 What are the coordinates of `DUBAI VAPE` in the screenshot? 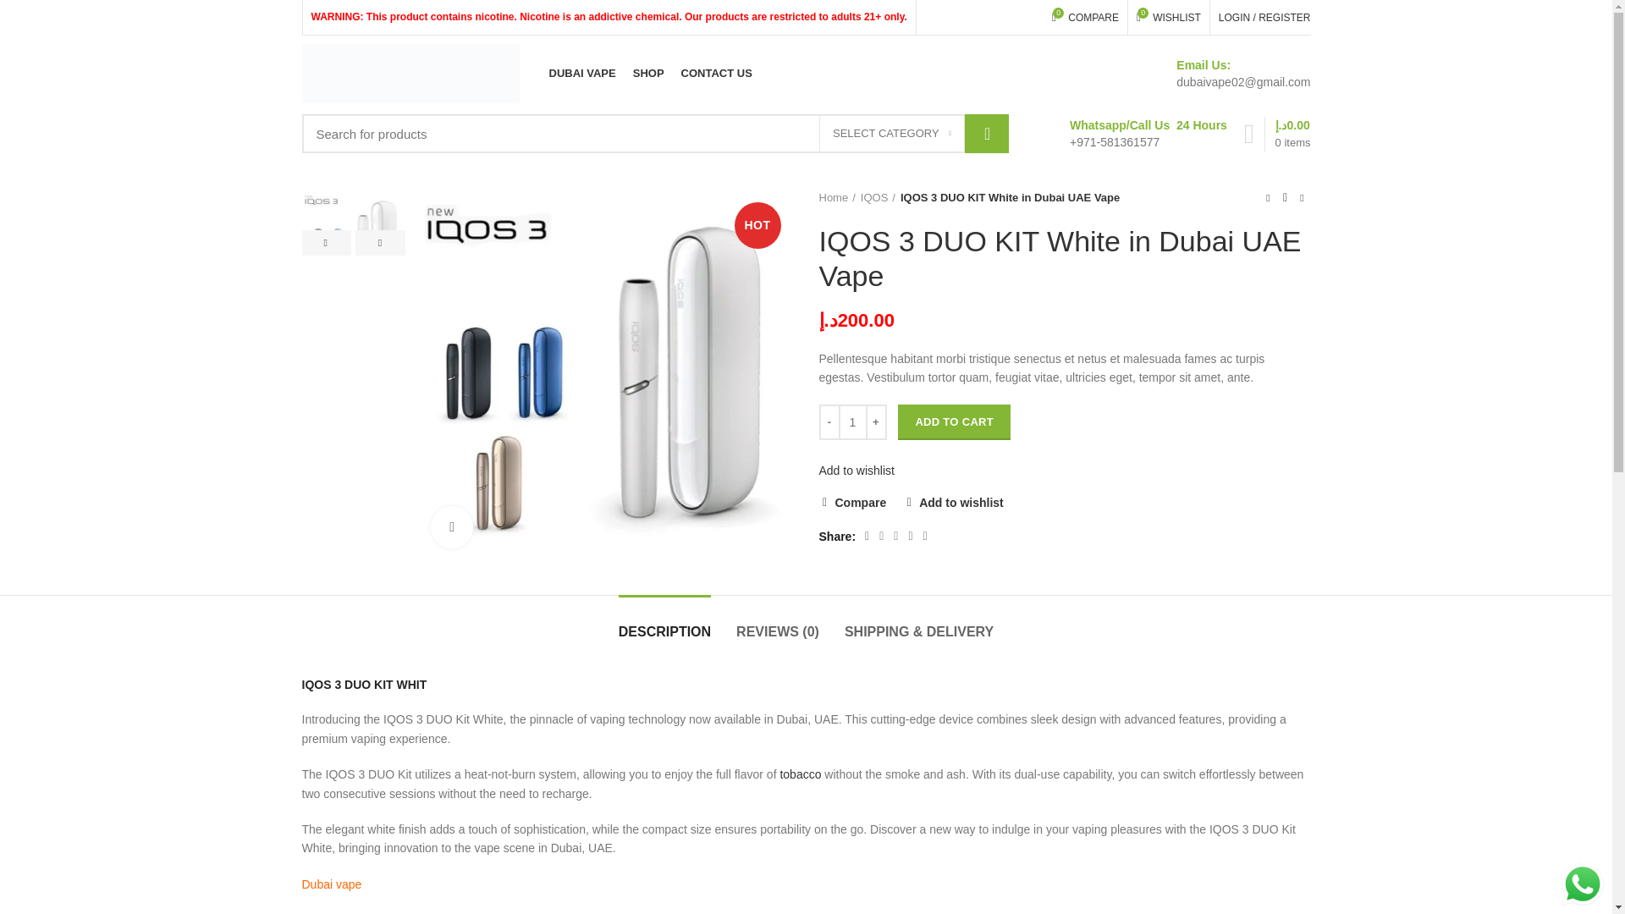 It's located at (581, 73).